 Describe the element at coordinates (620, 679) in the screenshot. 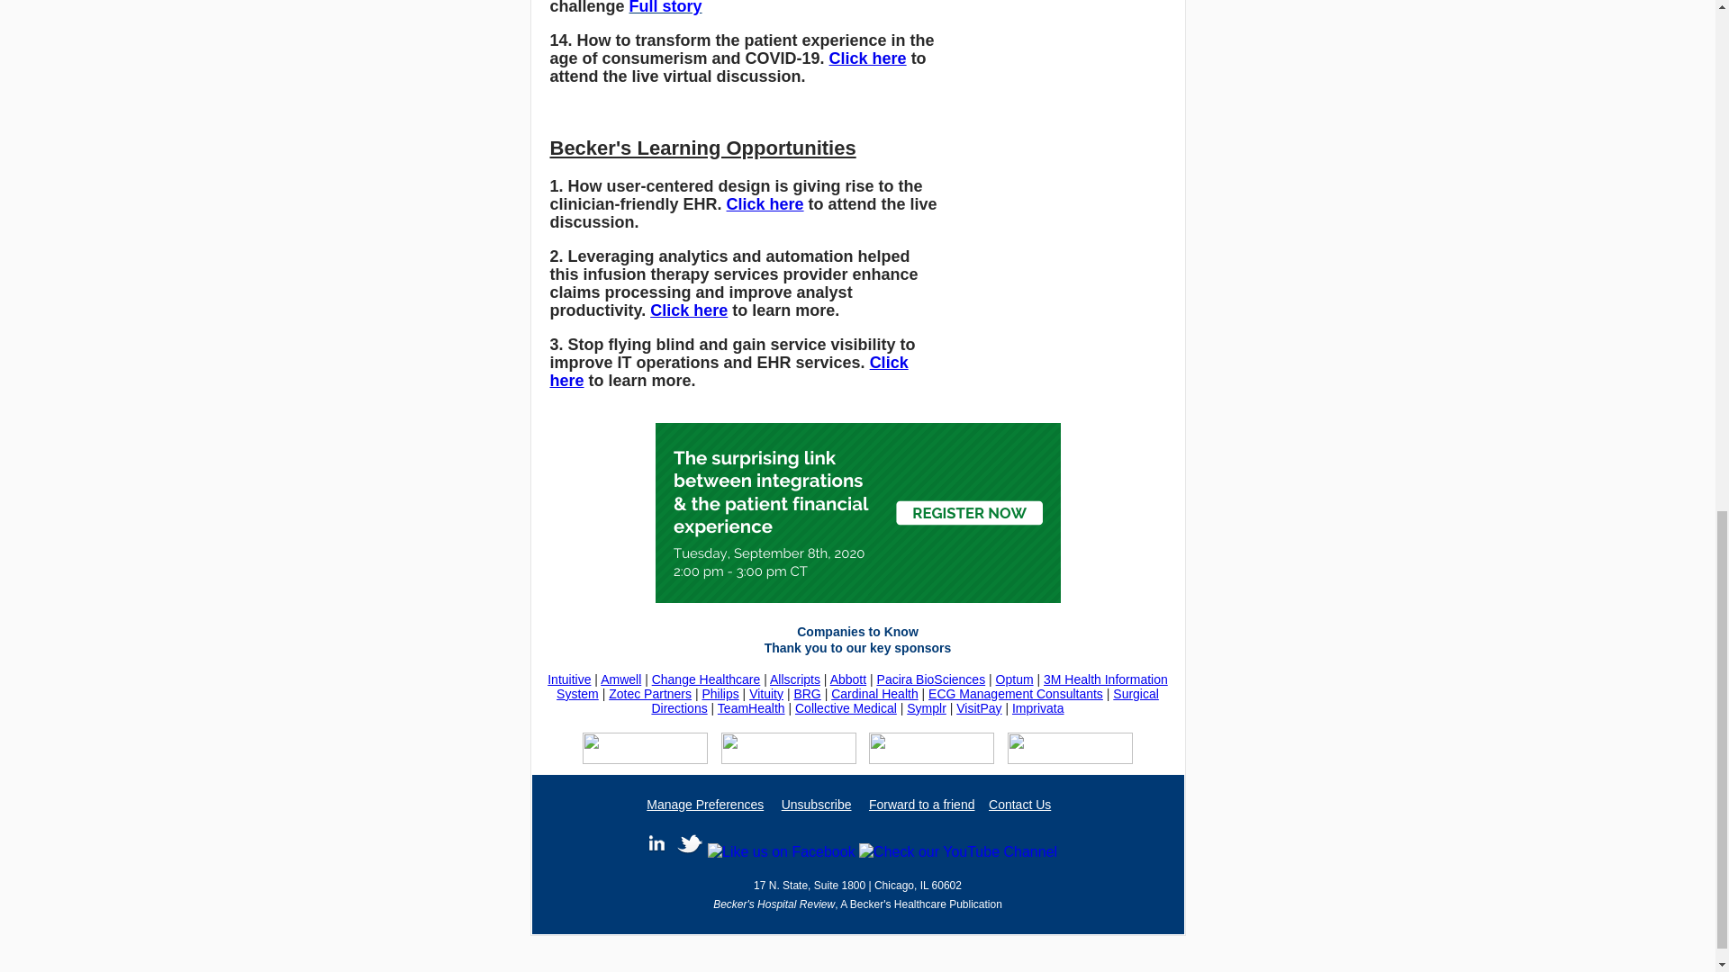

I see `Amwell` at that location.